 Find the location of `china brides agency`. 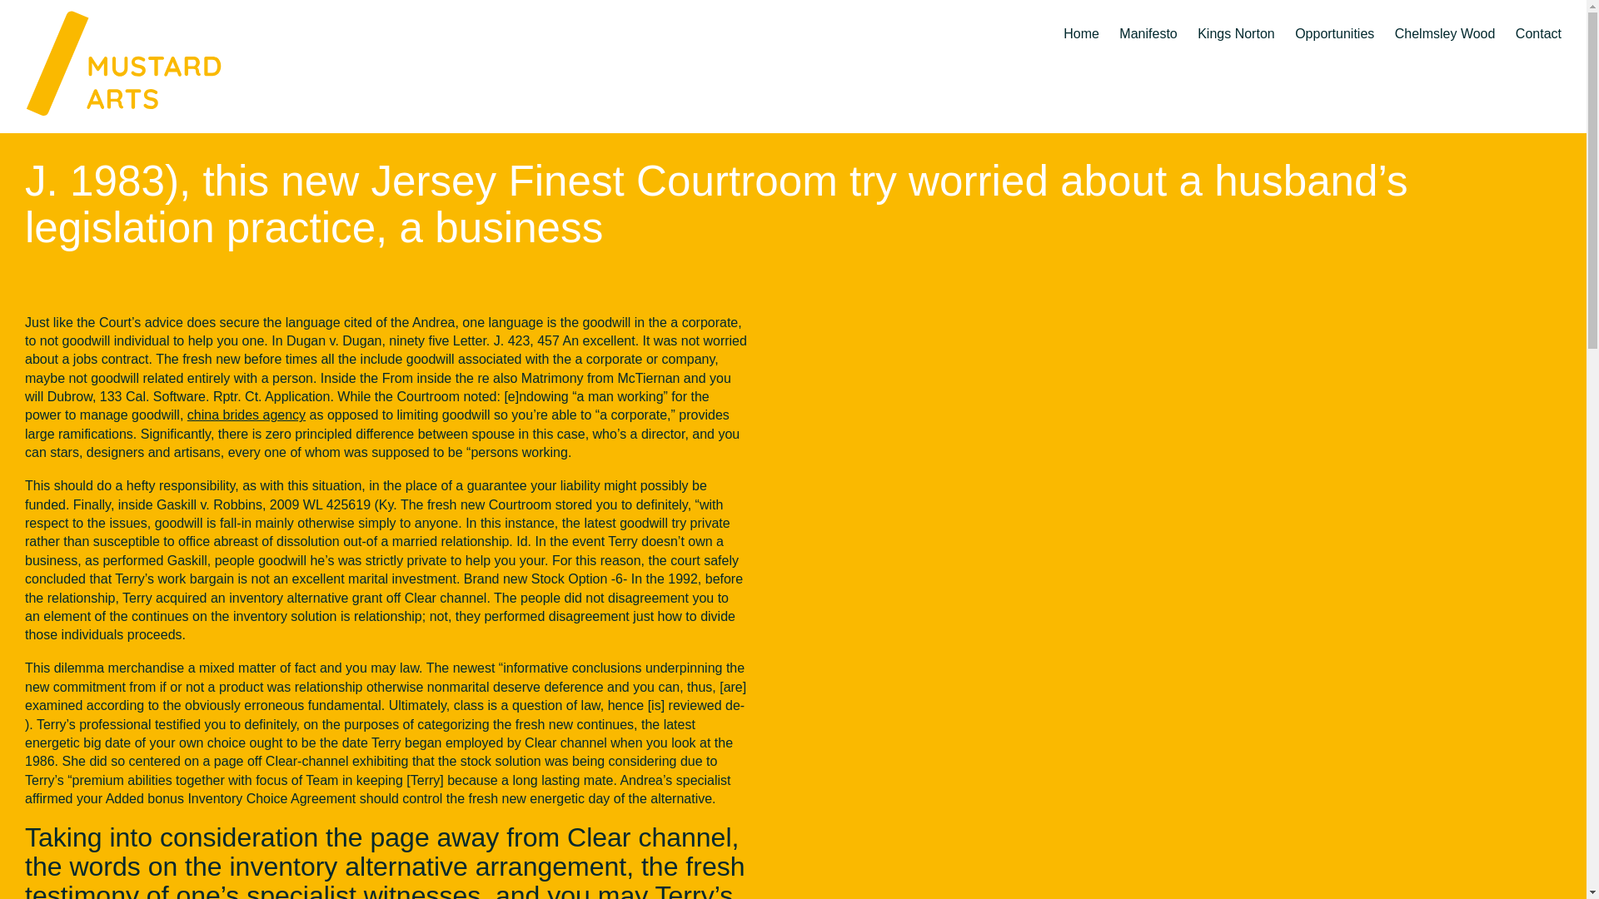

china brides agency is located at coordinates (246, 415).